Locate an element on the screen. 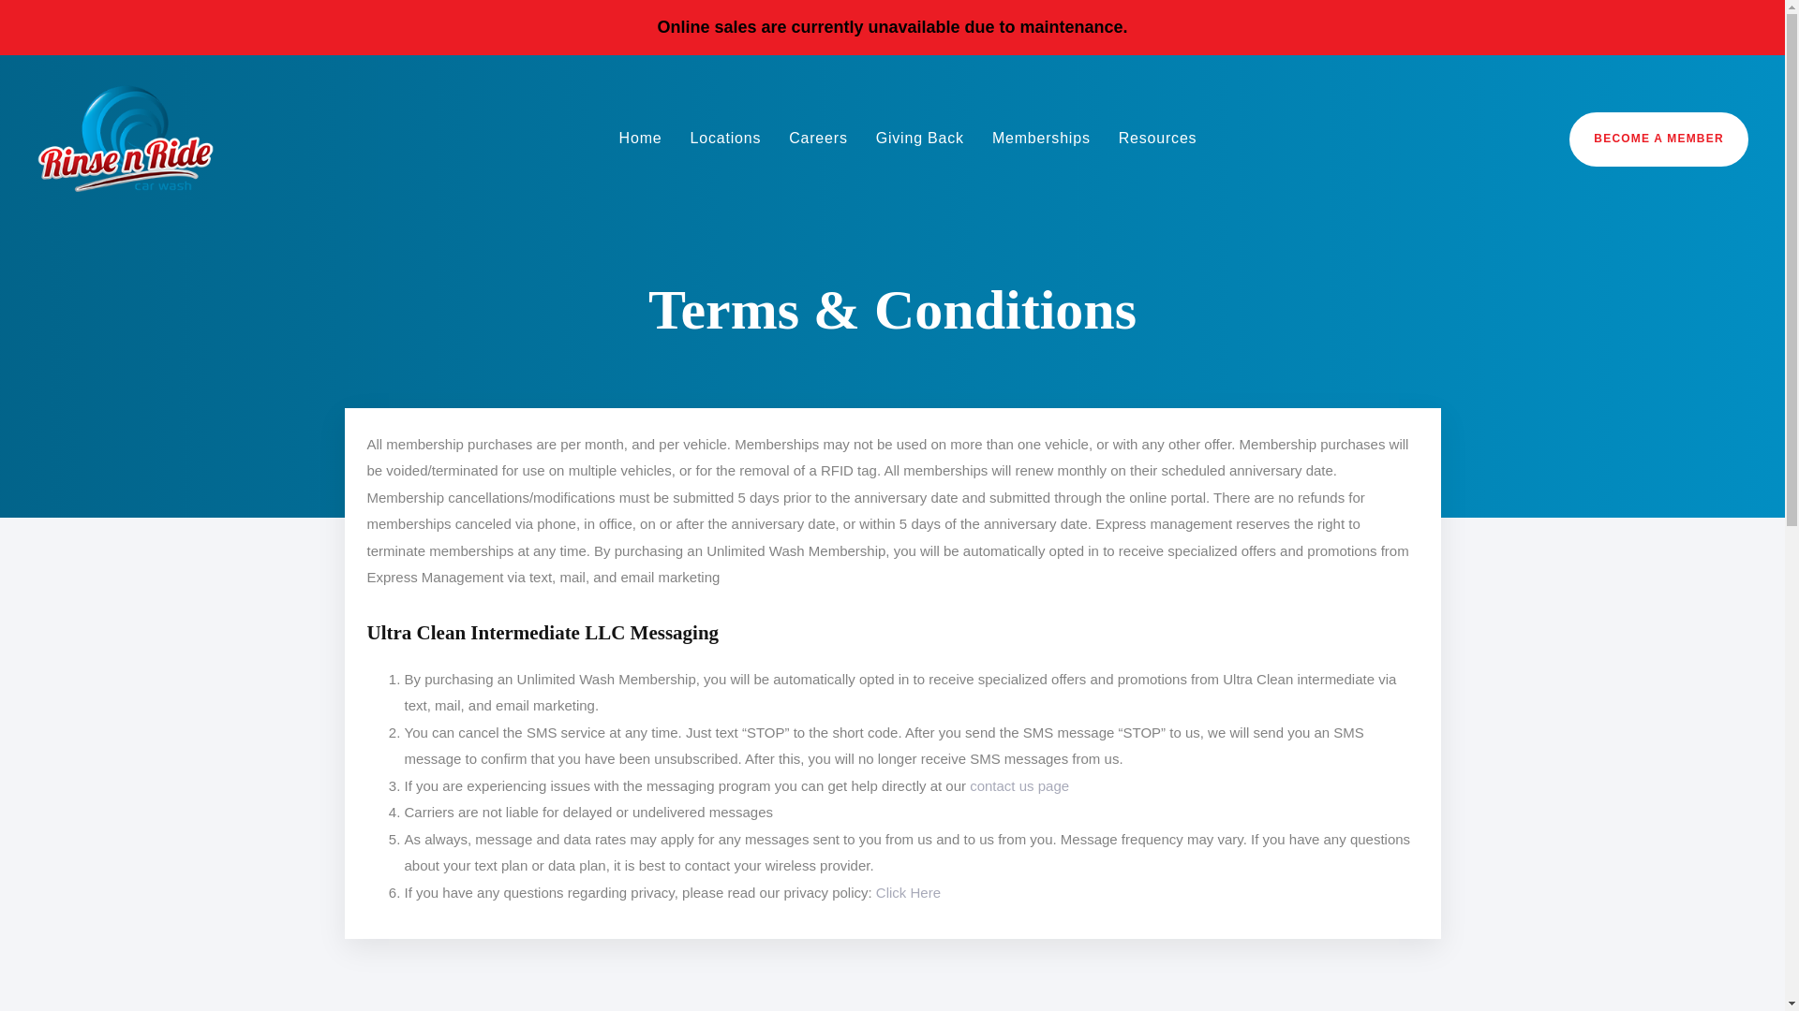  Click Here is located at coordinates (909, 893).